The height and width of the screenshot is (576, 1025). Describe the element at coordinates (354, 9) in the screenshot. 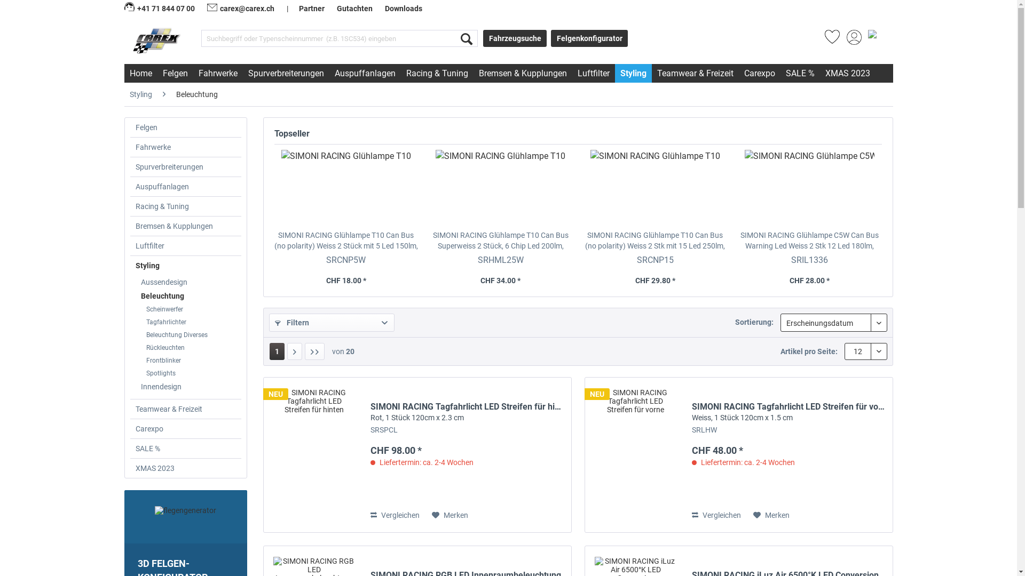

I see `Gutachten` at that location.